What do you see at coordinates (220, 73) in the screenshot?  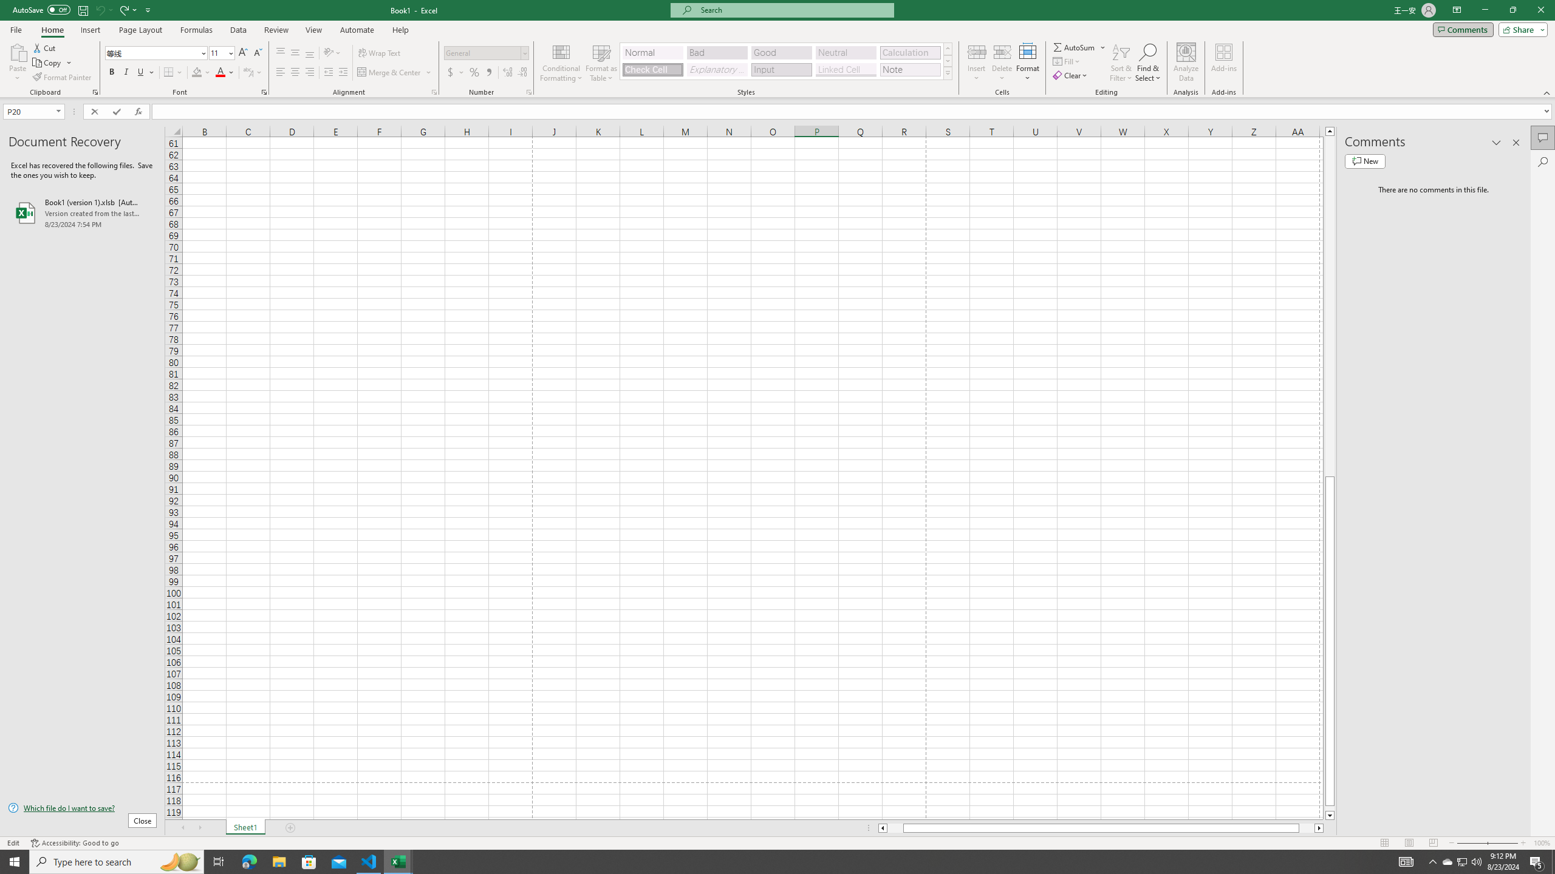 I see `Font Color RGB(255, 0, 0)` at bounding box center [220, 73].